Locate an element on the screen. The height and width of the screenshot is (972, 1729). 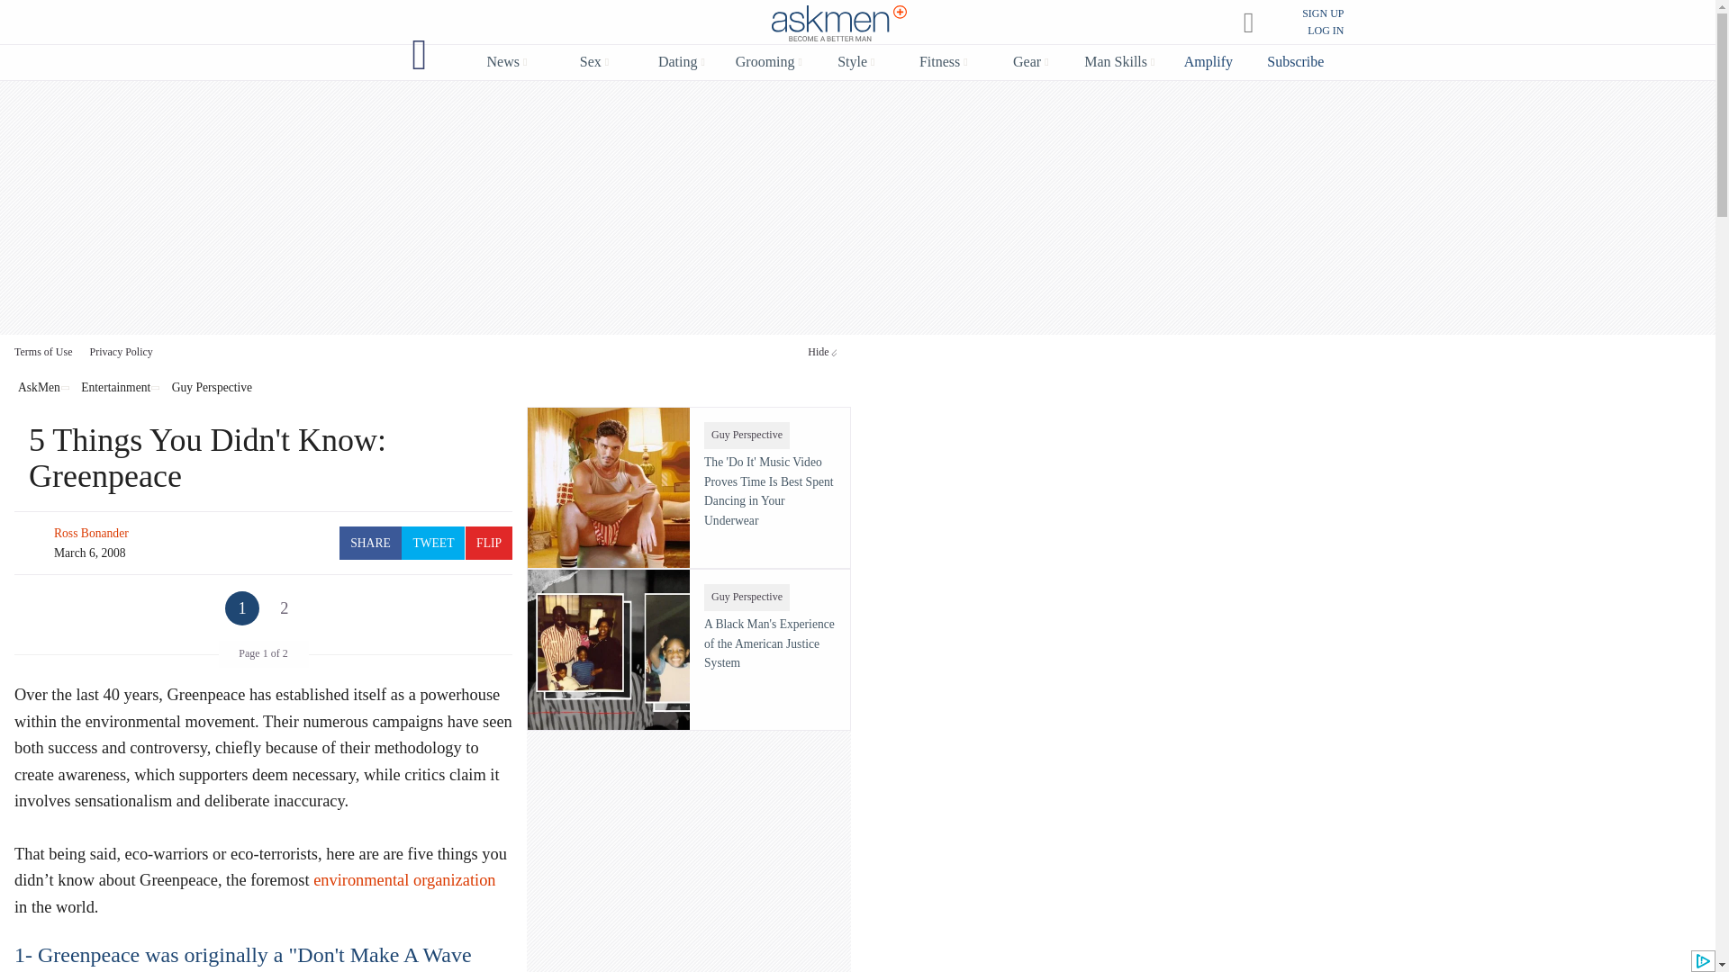
AskMen is located at coordinates (839, 23).